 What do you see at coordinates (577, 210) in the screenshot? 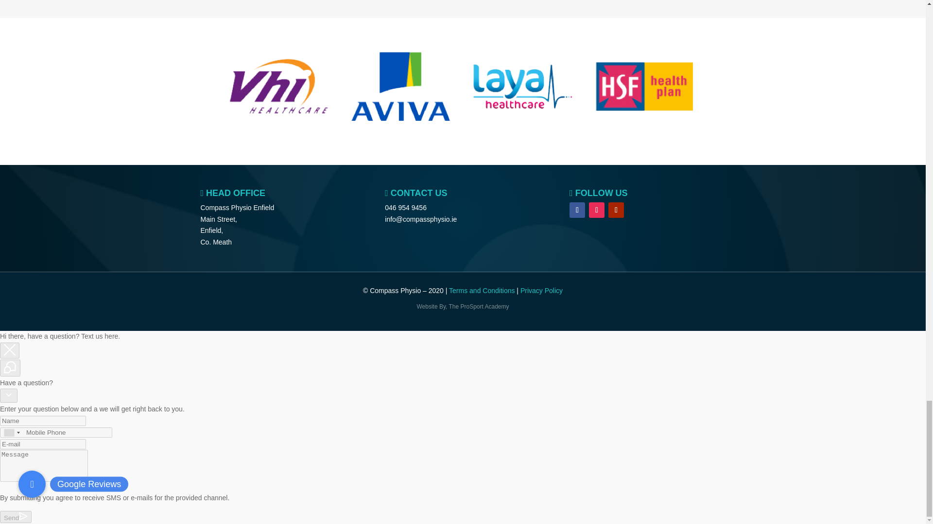
I see `Follow on Facebook` at bounding box center [577, 210].